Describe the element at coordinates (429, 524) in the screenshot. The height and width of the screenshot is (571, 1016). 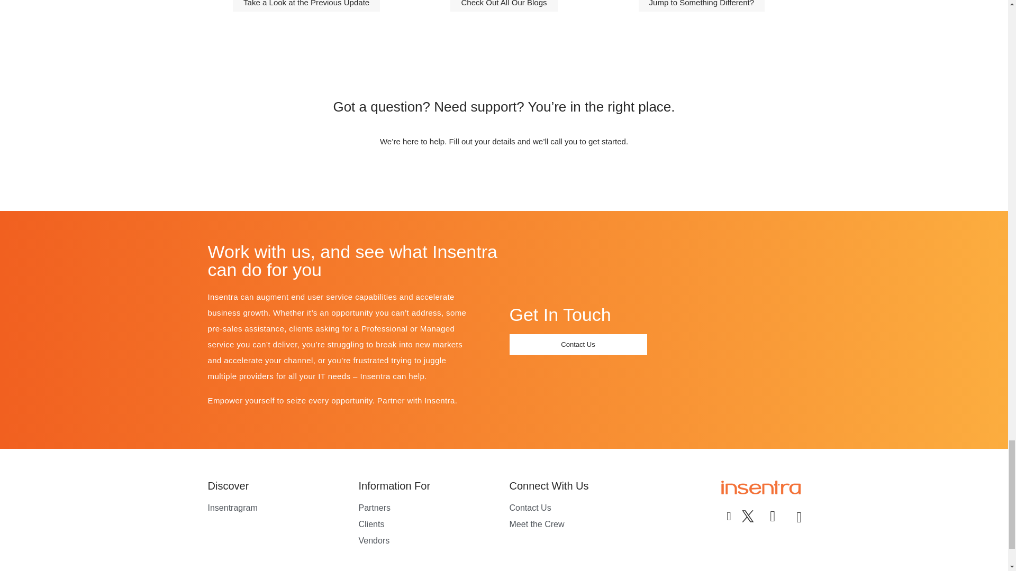
I see `Clients` at that location.